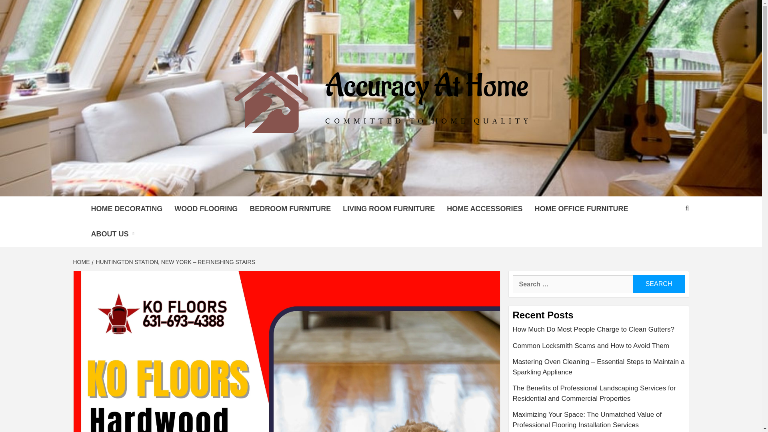 This screenshot has width=768, height=432. Describe the element at coordinates (582, 209) in the screenshot. I see `HOME OFFICE FURNITURE` at that location.